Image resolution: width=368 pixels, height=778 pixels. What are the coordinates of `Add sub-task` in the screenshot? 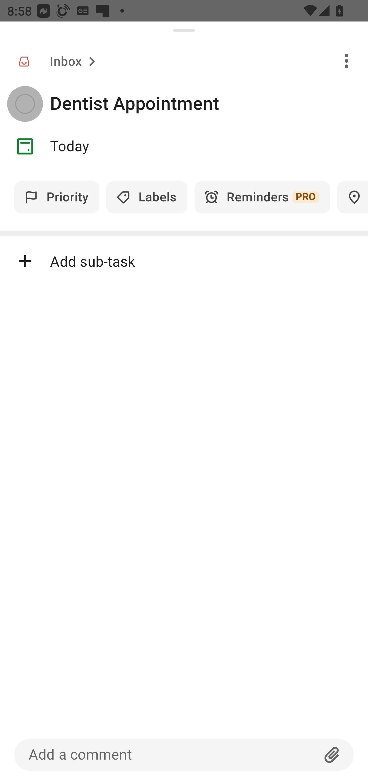 It's located at (184, 261).